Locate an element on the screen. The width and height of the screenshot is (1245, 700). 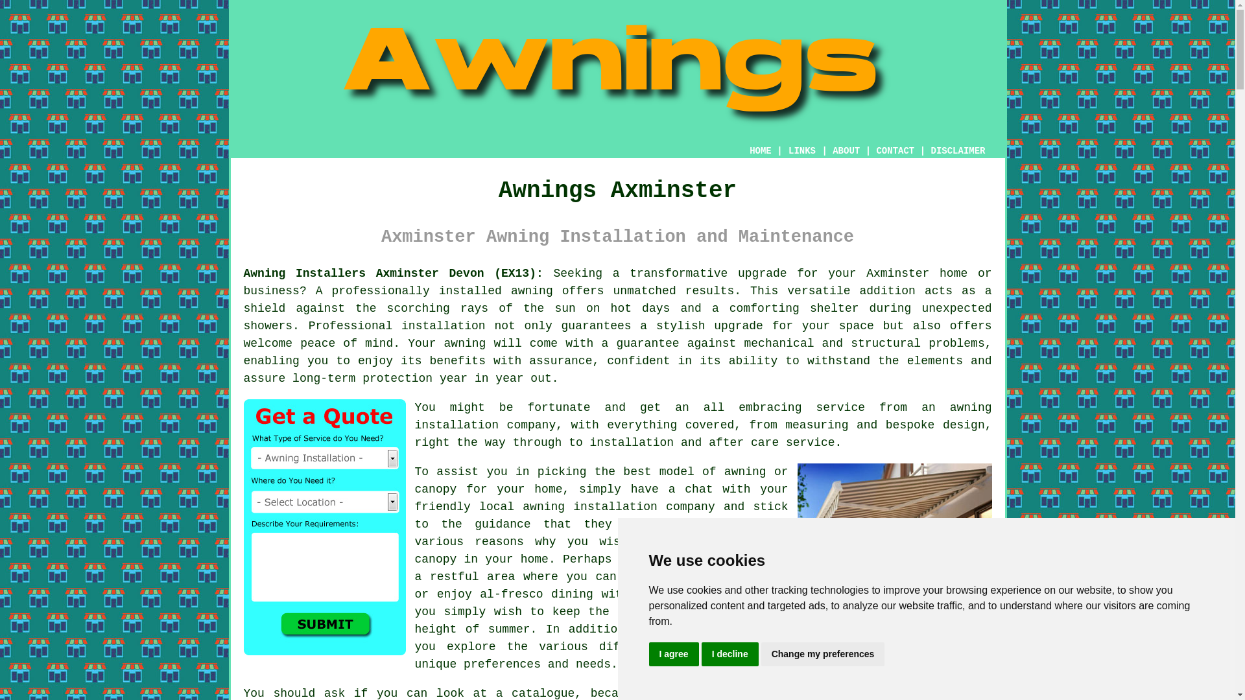
I agree is located at coordinates (673, 655).